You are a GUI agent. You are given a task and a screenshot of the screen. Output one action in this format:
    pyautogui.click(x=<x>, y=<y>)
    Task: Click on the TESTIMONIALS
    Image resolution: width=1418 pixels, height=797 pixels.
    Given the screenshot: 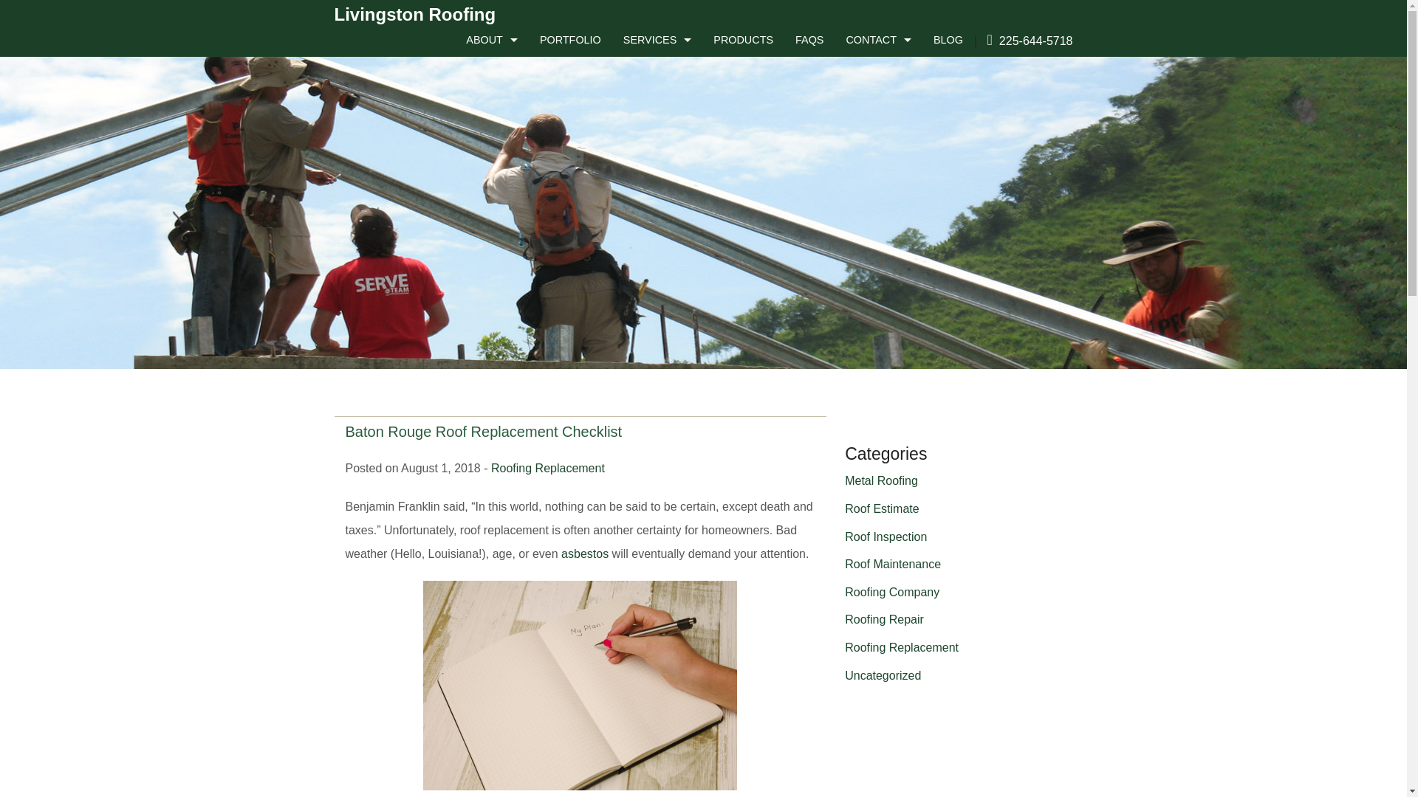 What is the action you would take?
    pyautogui.click(x=491, y=74)
    